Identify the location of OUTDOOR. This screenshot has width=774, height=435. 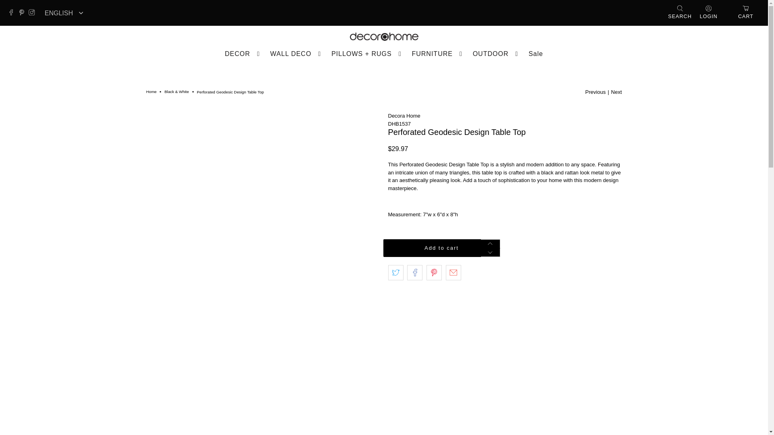
(497, 53).